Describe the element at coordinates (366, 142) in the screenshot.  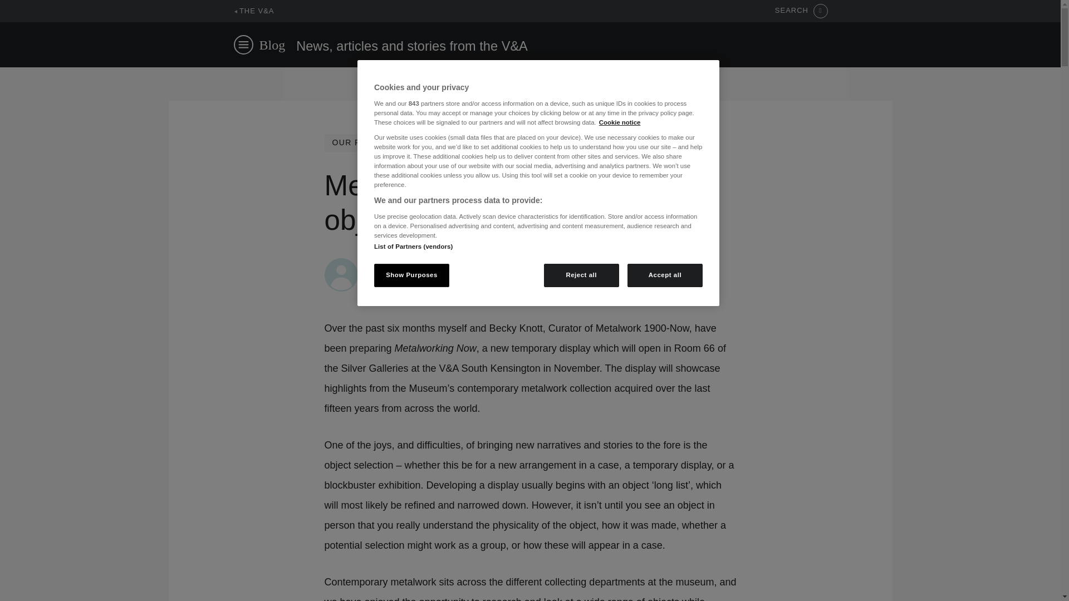
I see `OUR PROJECTS` at that location.